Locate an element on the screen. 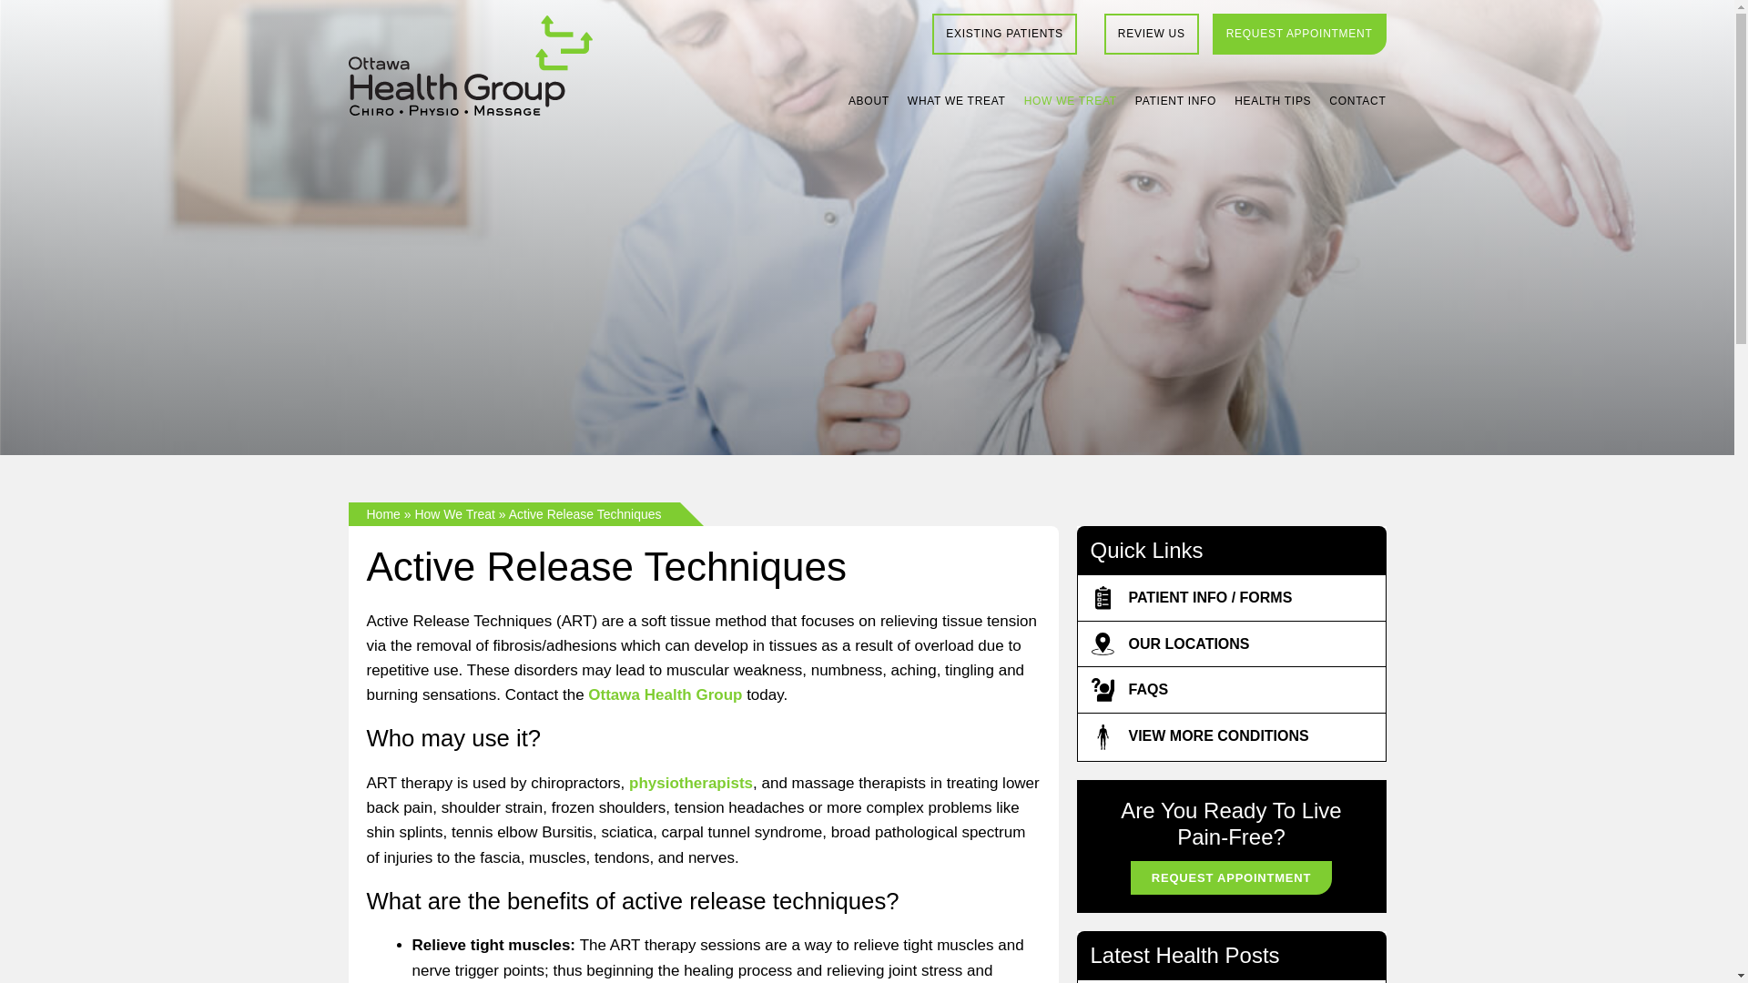 The height and width of the screenshot is (983, 1748). What We Treat is located at coordinates (956, 100).